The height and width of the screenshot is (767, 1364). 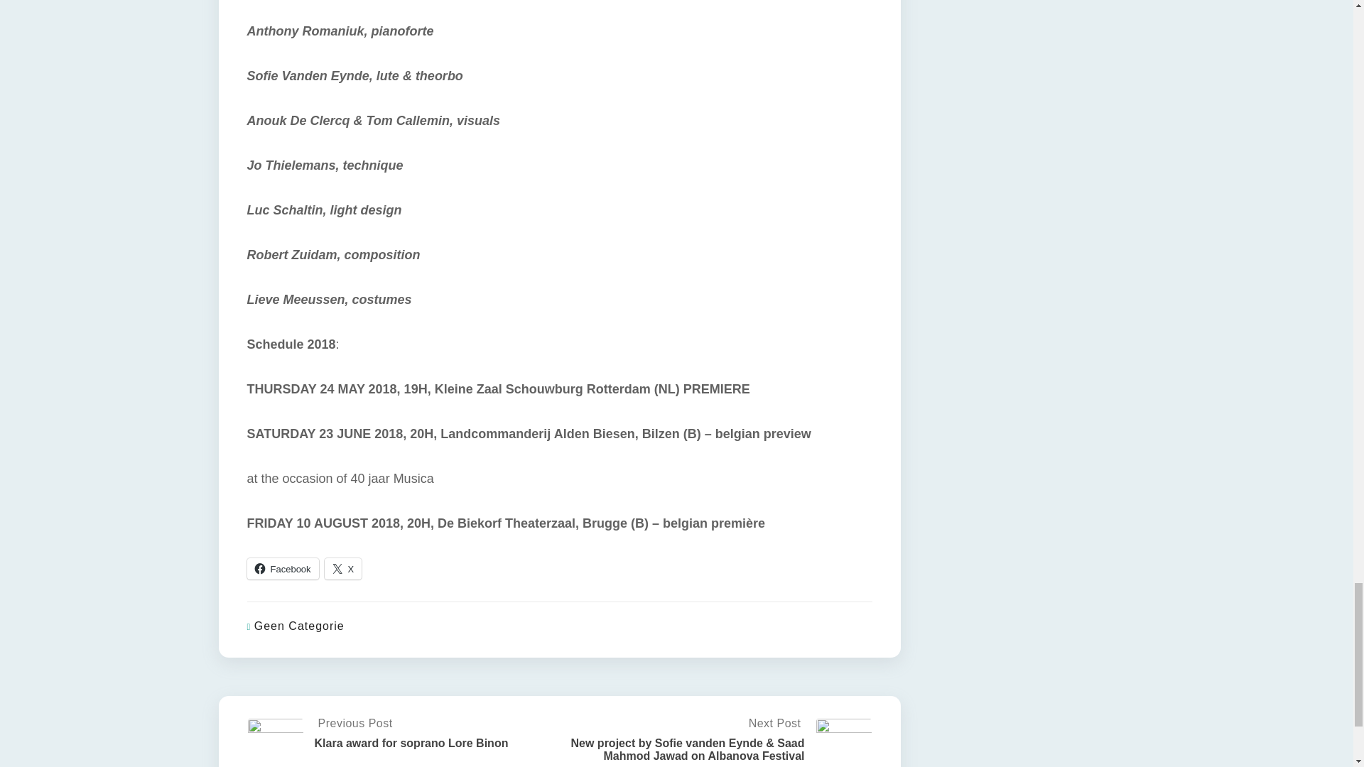 What do you see at coordinates (283, 569) in the screenshot?
I see `Click to share on Facebook` at bounding box center [283, 569].